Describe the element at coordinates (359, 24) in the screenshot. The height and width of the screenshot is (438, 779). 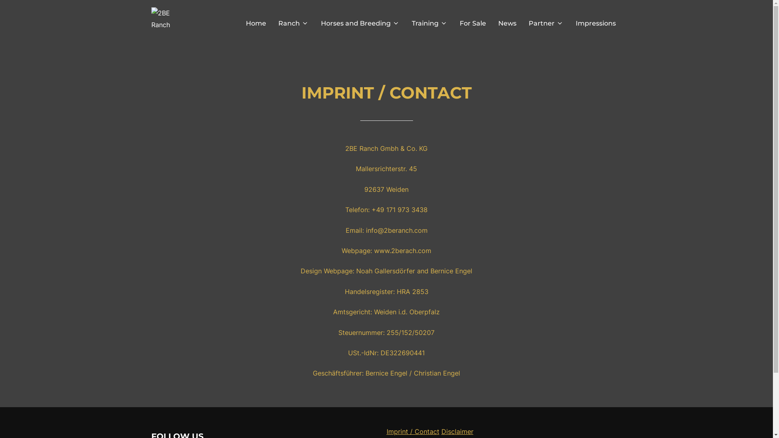
I see `Horses and Breeding` at that location.